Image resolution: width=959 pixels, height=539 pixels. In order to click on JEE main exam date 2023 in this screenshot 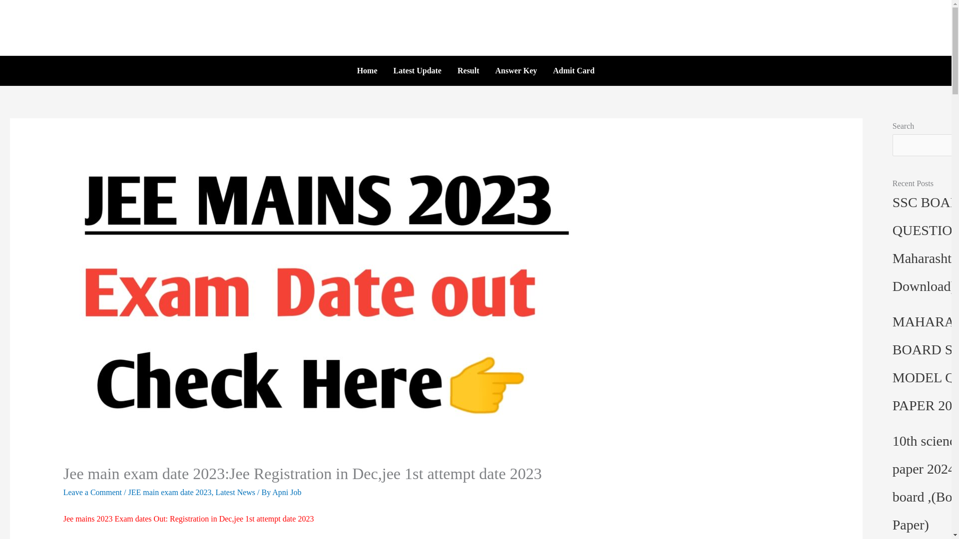, I will do `click(169, 492)`.